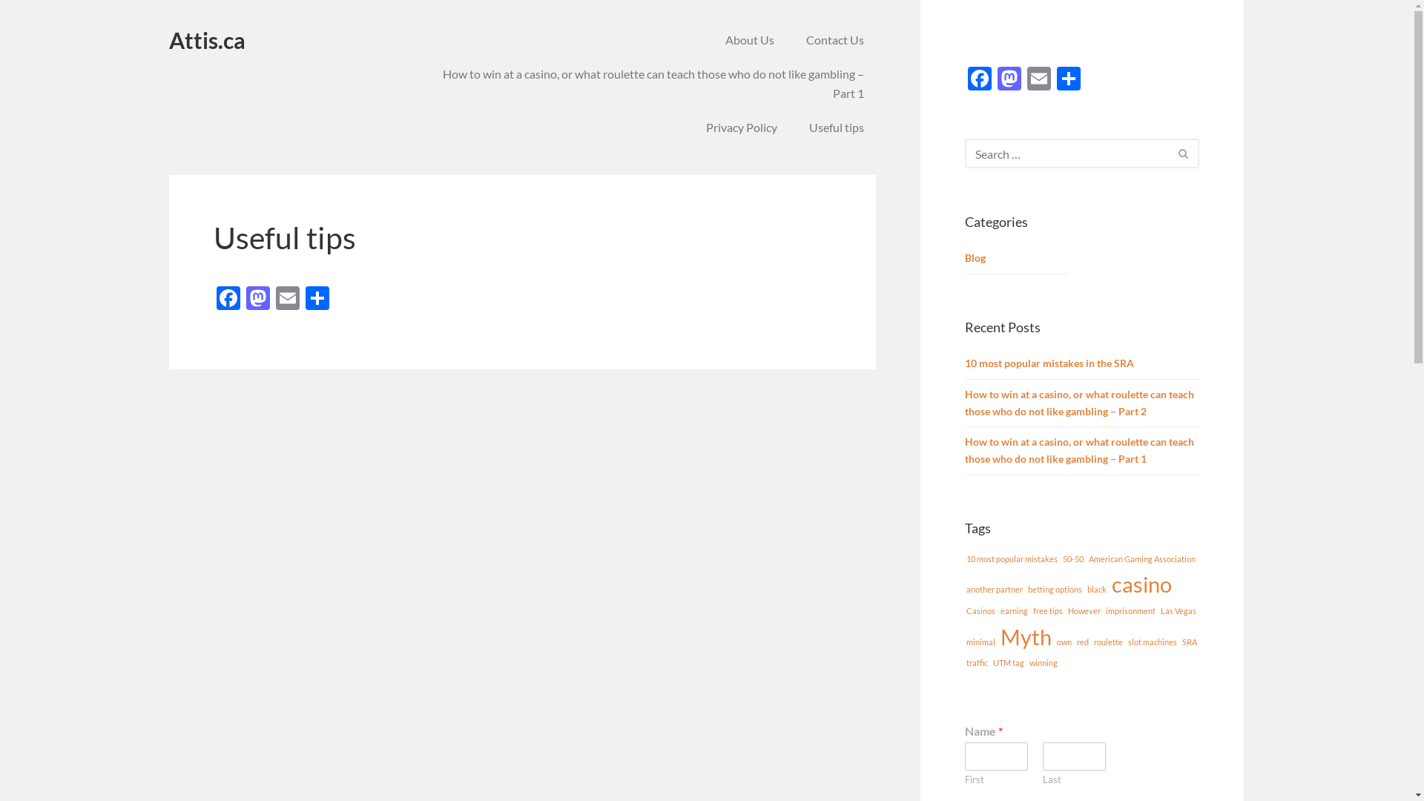 The image size is (1424, 801). What do you see at coordinates (317, 300) in the screenshot?
I see `Share` at bounding box center [317, 300].